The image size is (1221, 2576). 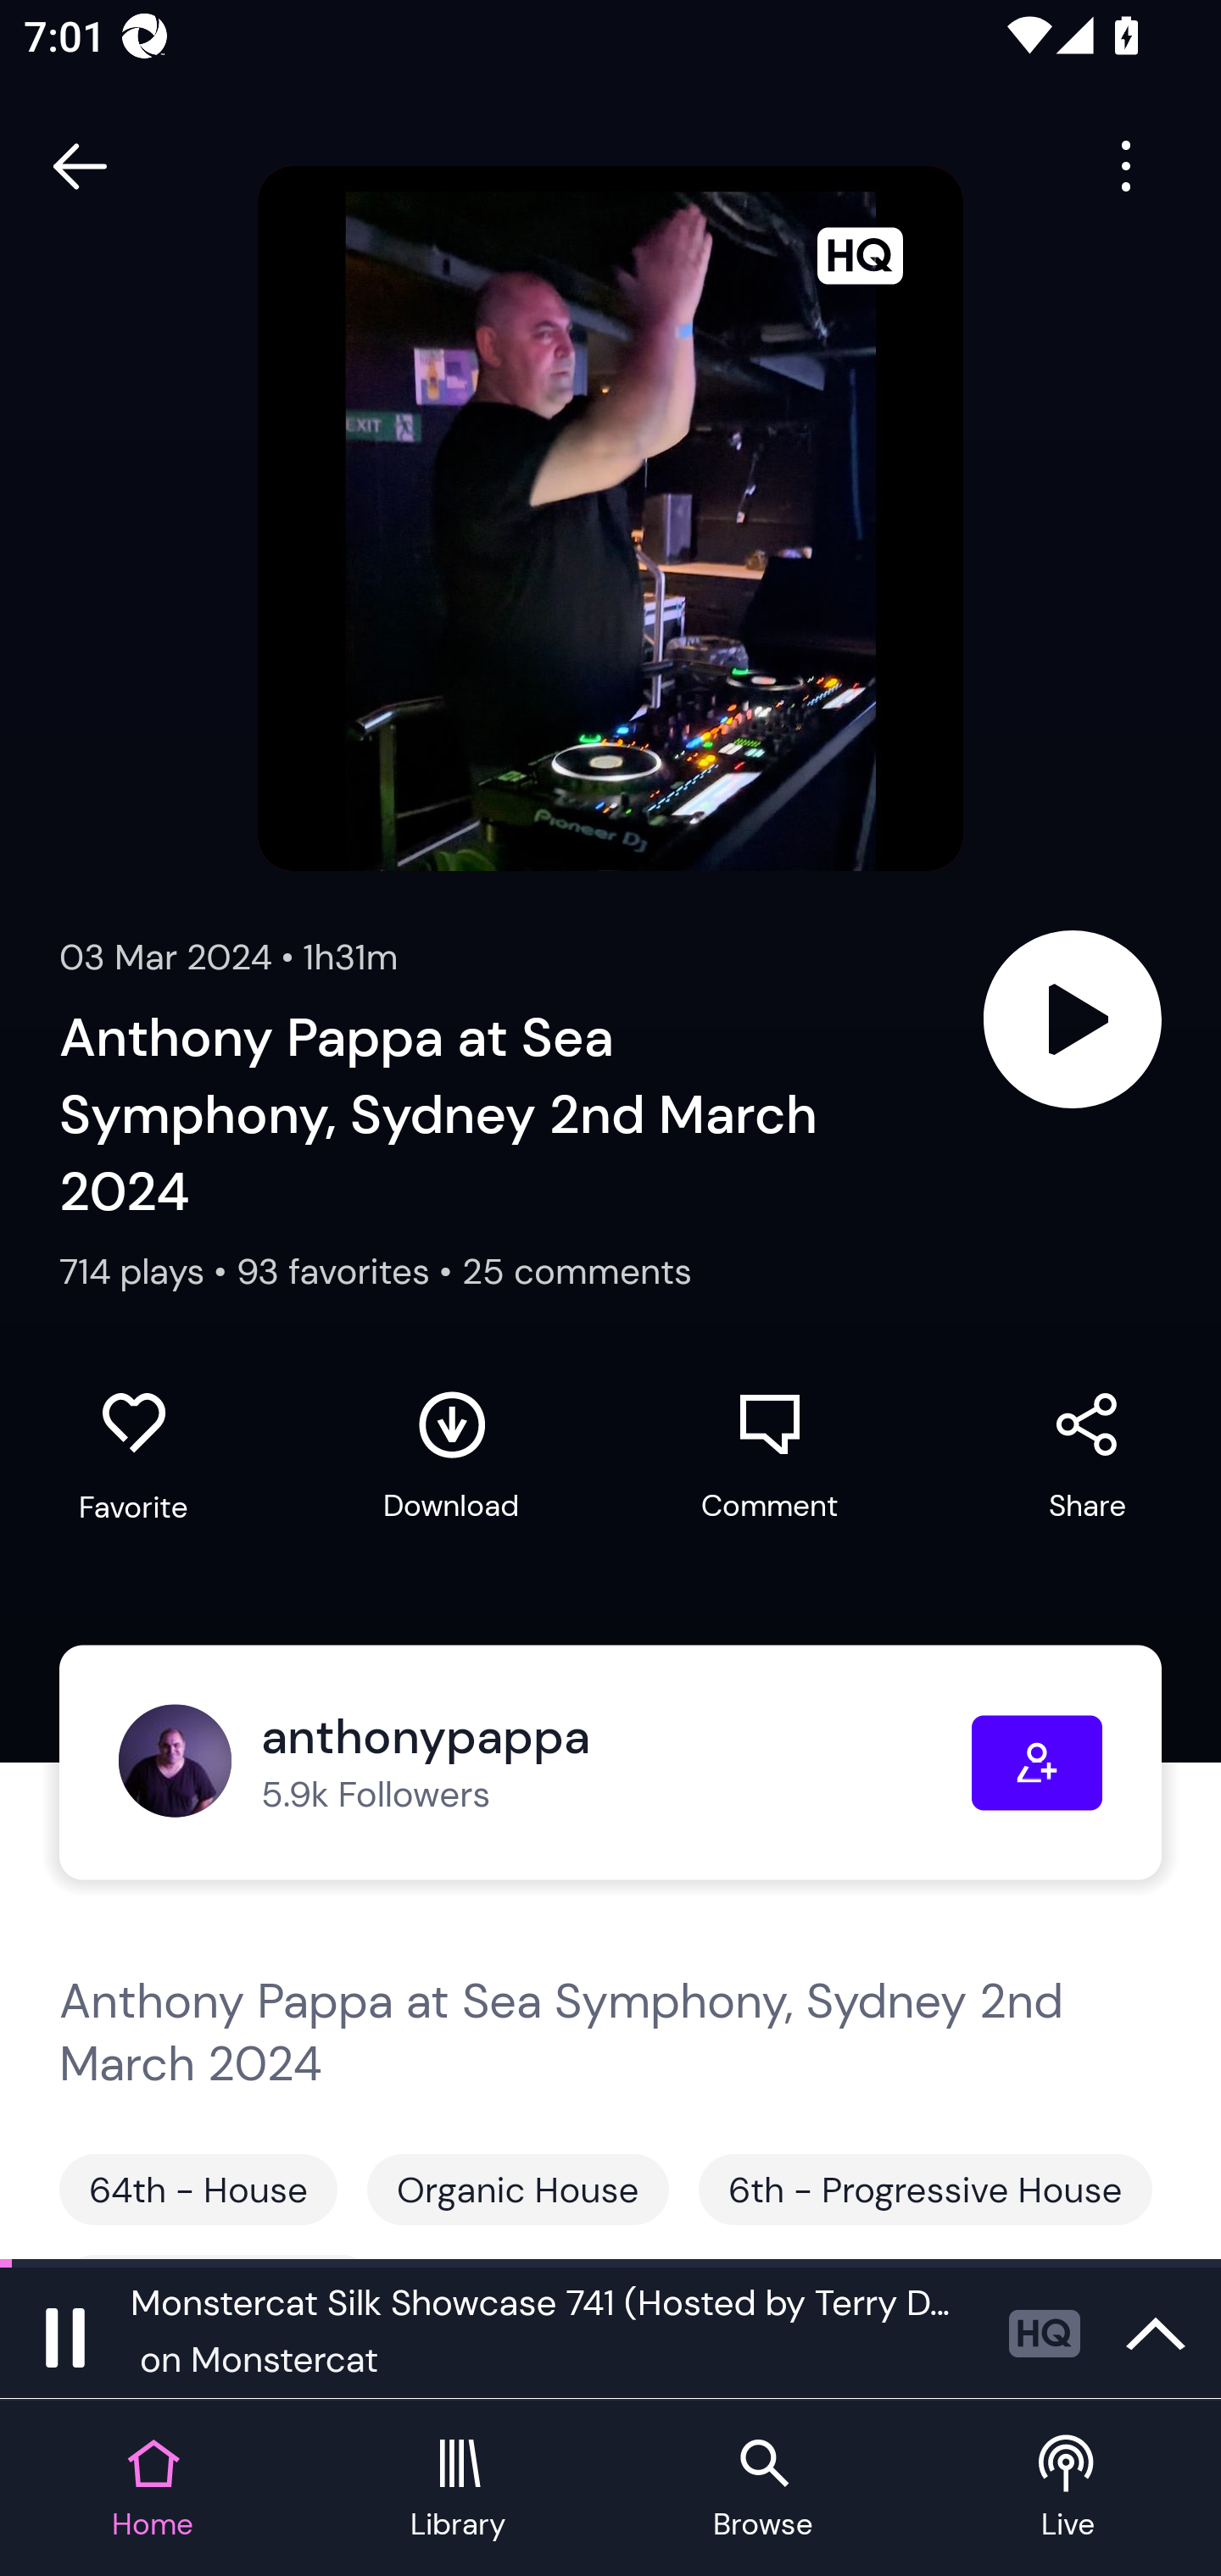 I want to click on Favorite, so click(x=133, y=1456).